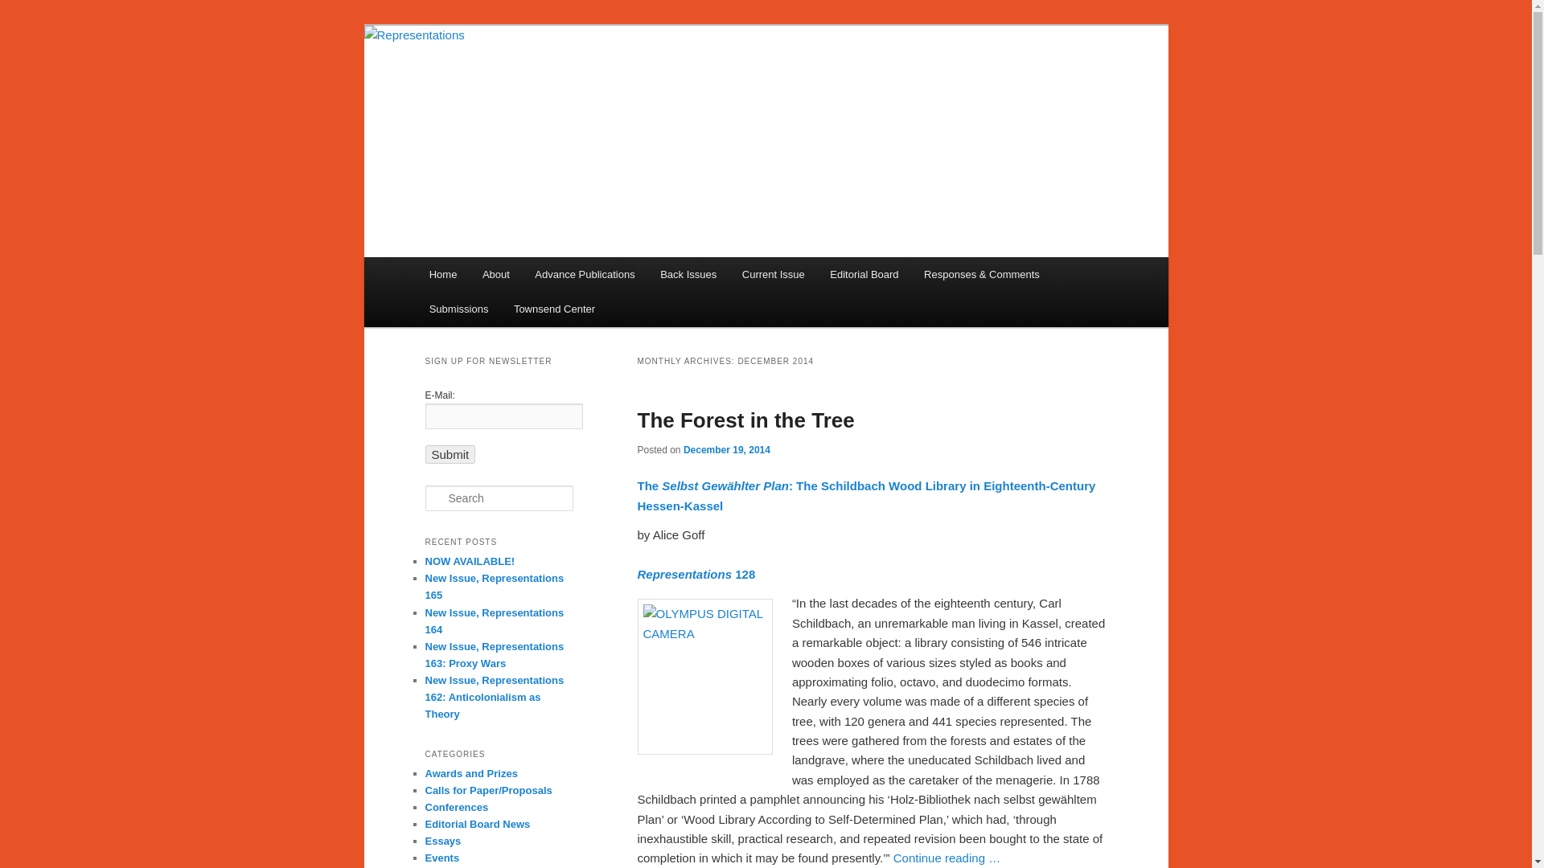  I want to click on Home, so click(442, 273).